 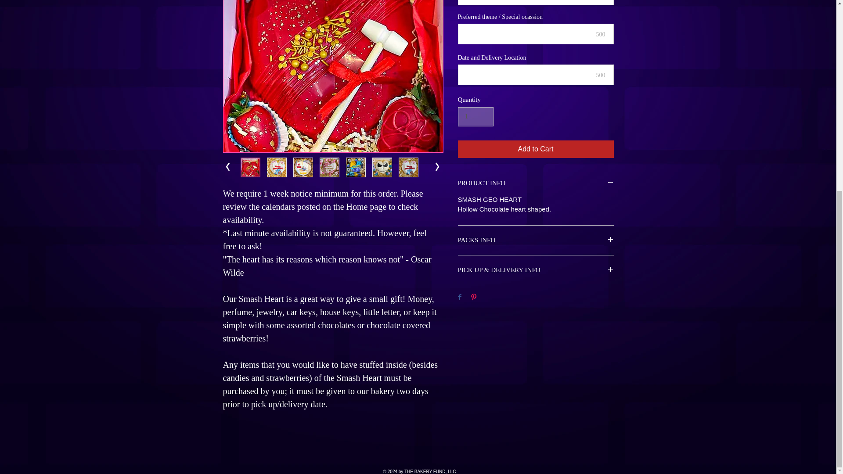 What do you see at coordinates (536, 149) in the screenshot?
I see `Add to Cart` at bounding box center [536, 149].